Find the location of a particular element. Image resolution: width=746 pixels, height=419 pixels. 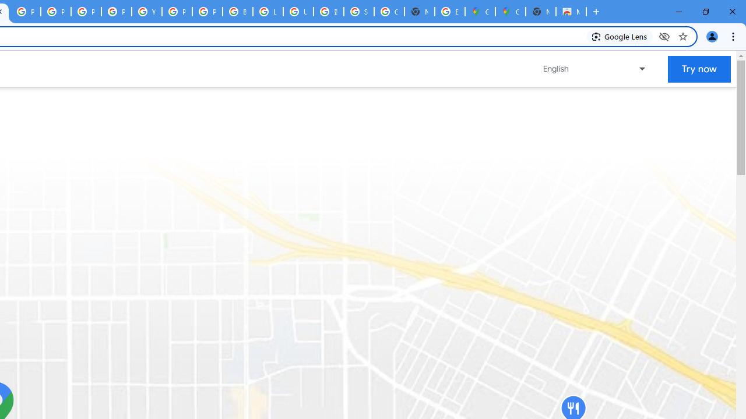

Try now is located at coordinates (699, 69).